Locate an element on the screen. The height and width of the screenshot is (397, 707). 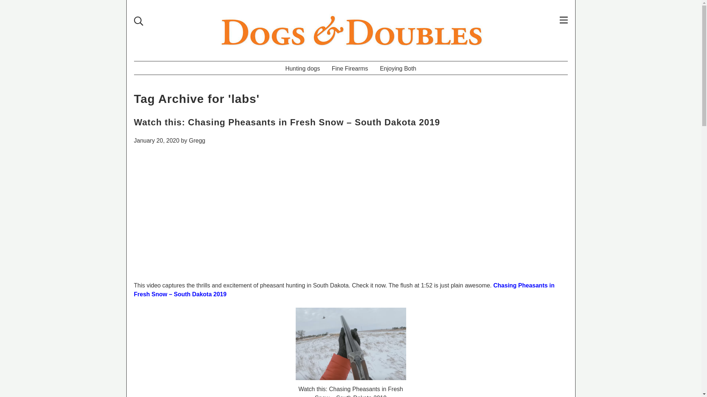
Enjoying Both is located at coordinates (398, 68).